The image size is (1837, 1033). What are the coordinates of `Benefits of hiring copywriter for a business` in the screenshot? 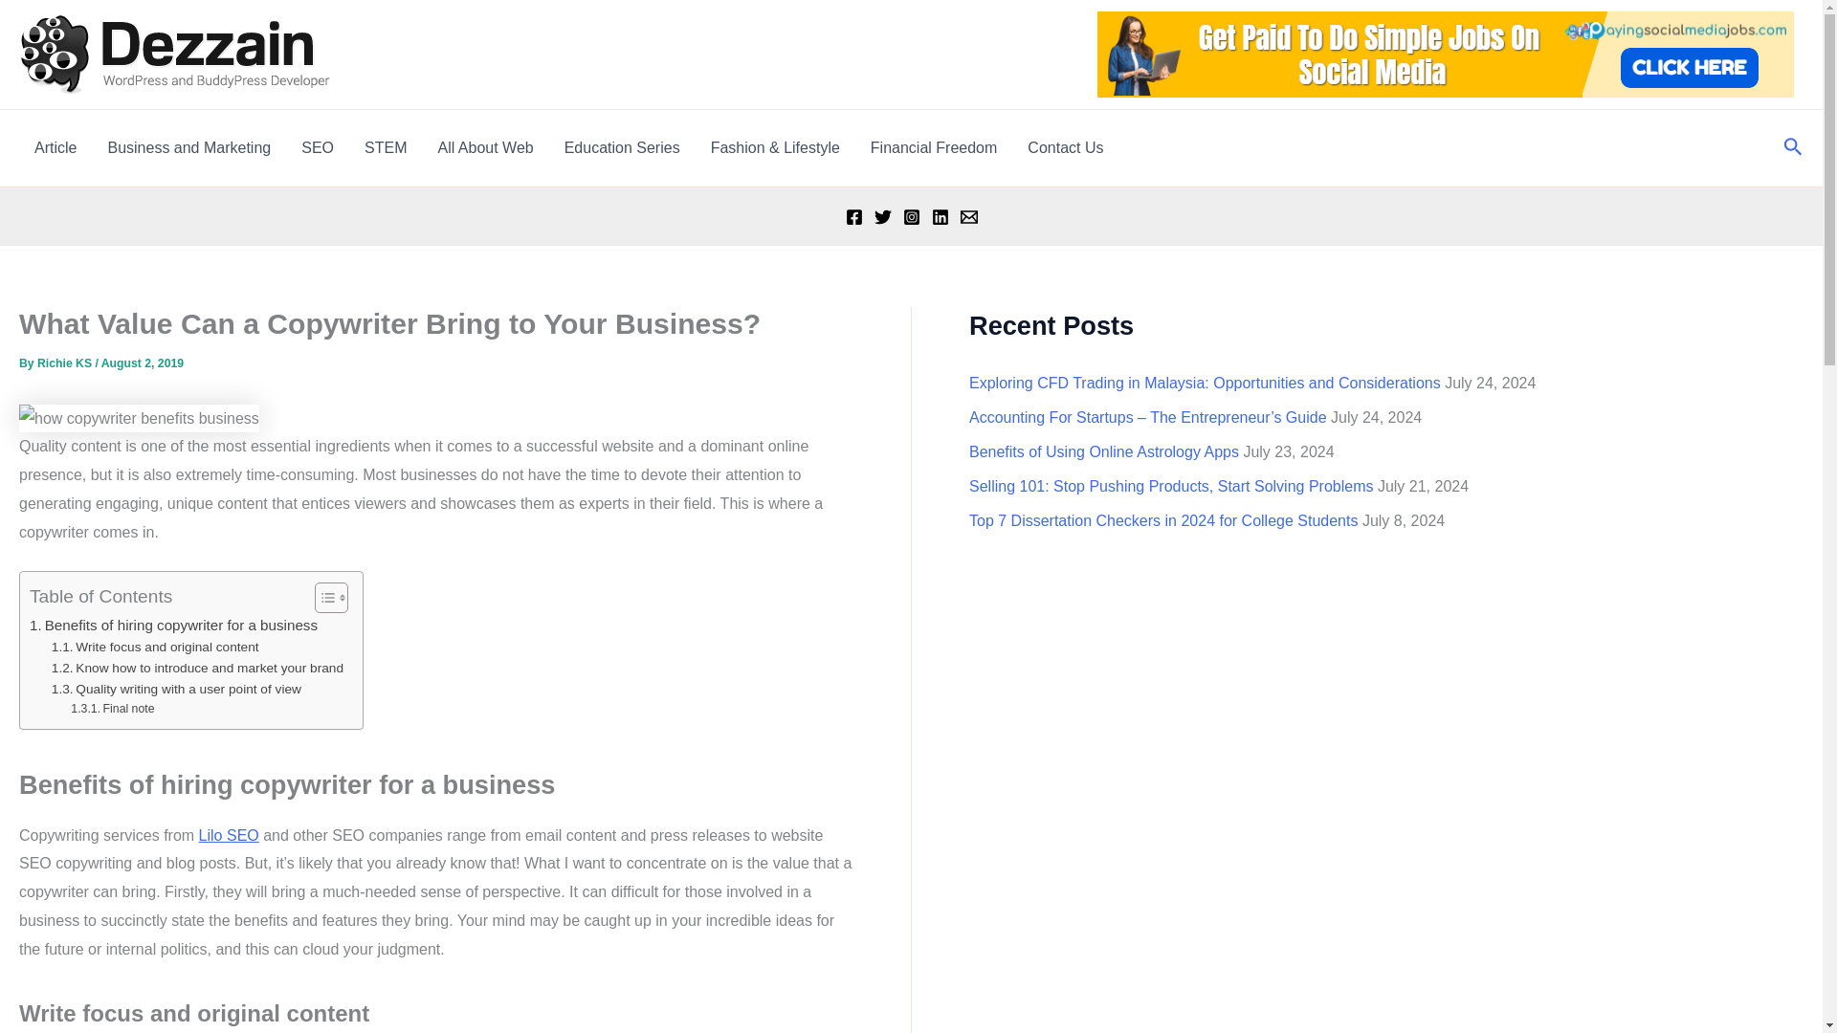 It's located at (173, 626).